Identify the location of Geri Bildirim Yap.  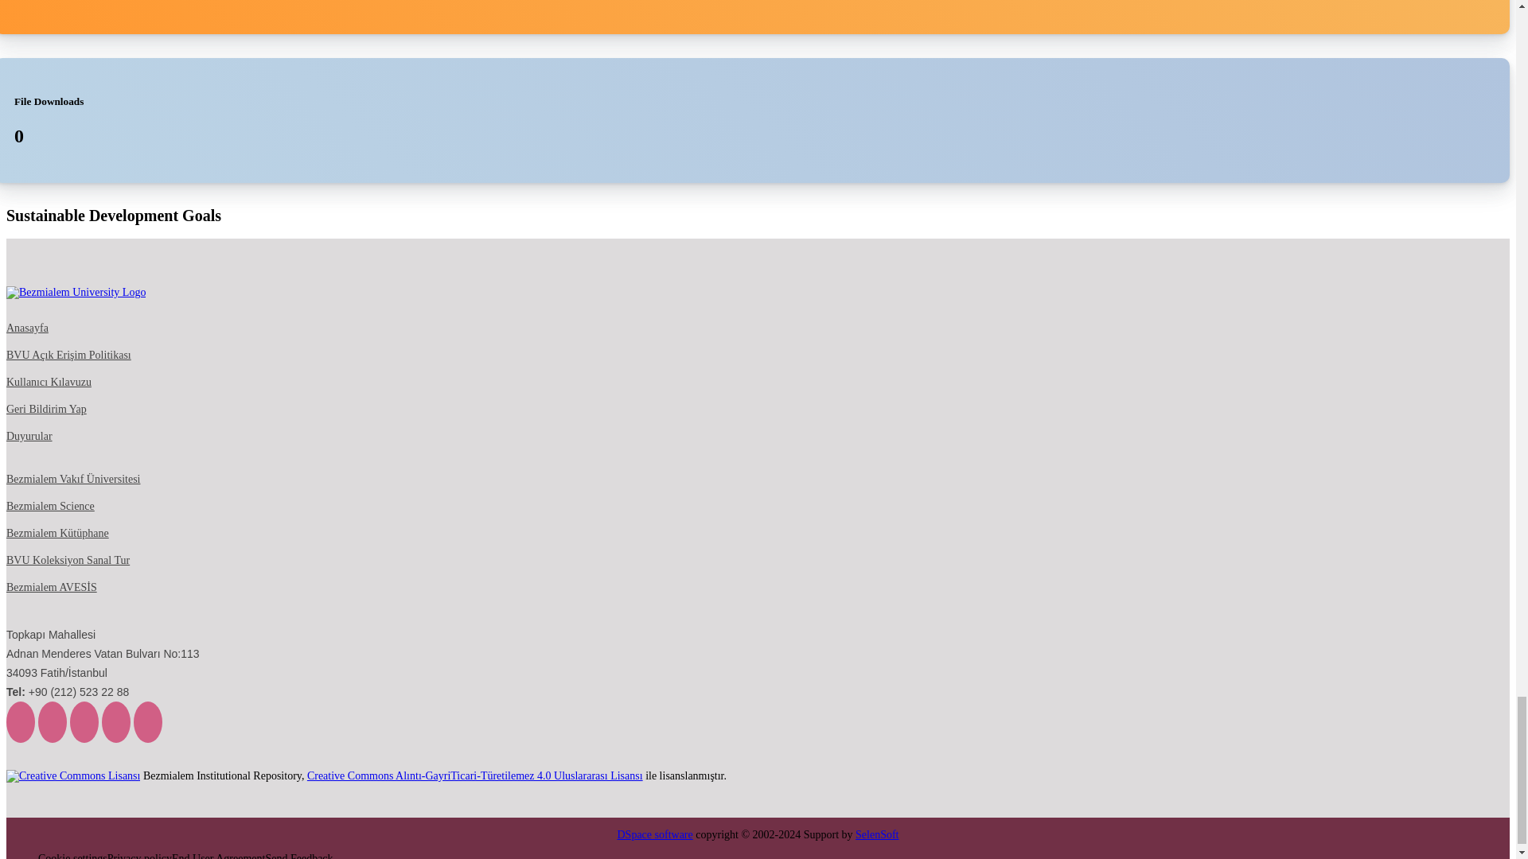
(46, 409).